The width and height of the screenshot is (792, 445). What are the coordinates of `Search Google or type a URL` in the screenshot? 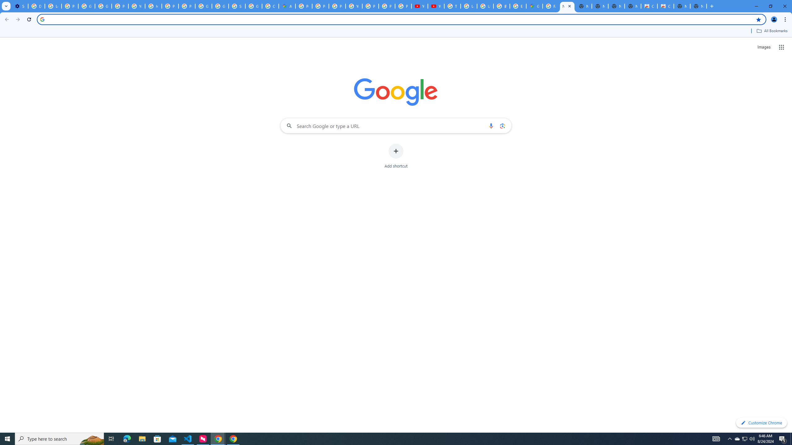 It's located at (396, 125).